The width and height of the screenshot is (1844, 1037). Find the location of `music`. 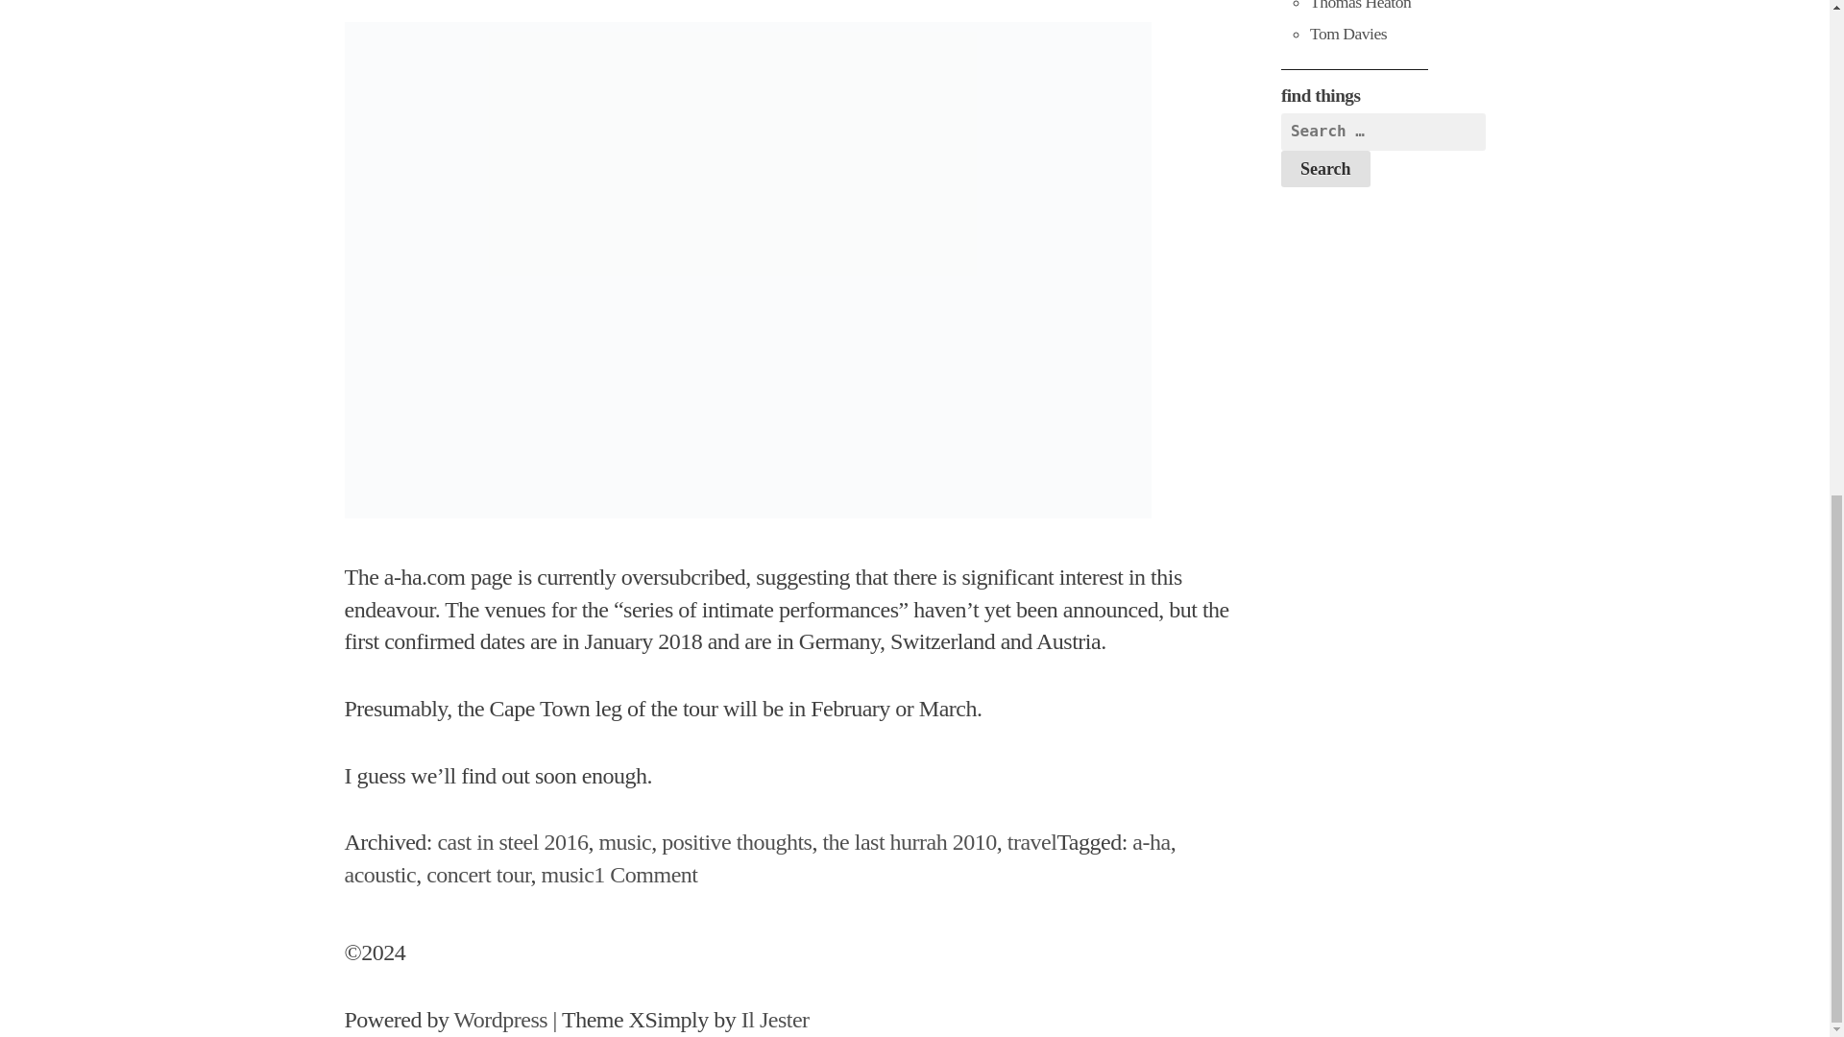

music is located at coordinates (567, 874).